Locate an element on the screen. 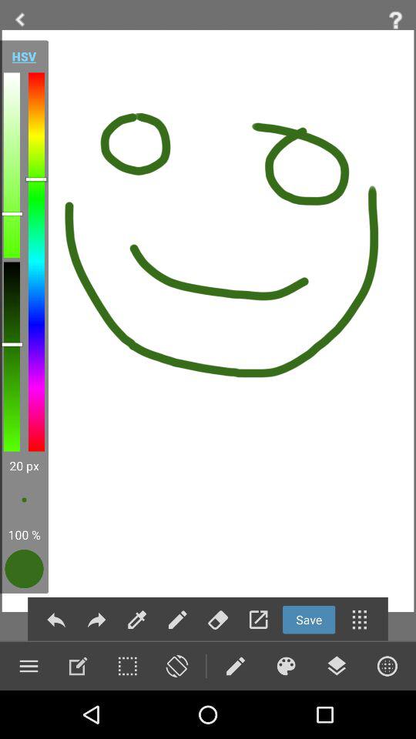 This screenshot has width=416, height=739. settings option is located at coordinates (29, 666).